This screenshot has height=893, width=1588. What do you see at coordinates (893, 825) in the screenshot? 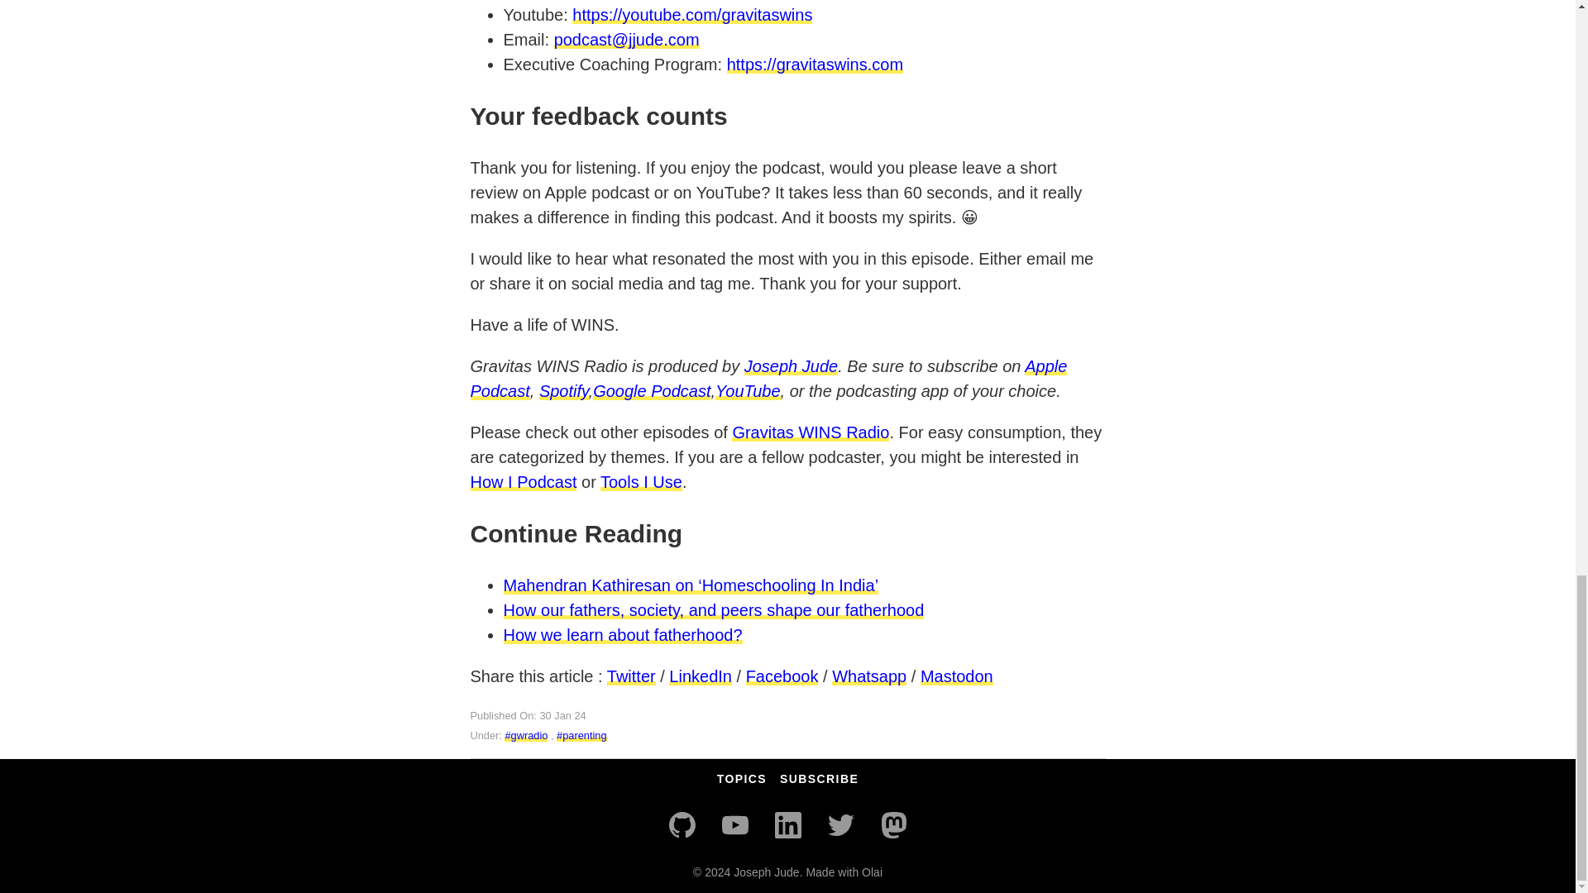
I see `Mastodon` at bounding box center [893, 825].